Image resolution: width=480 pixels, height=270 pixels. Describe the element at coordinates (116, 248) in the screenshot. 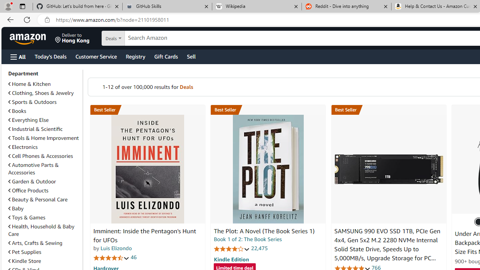

I see `Luis Elizondo` at that location.